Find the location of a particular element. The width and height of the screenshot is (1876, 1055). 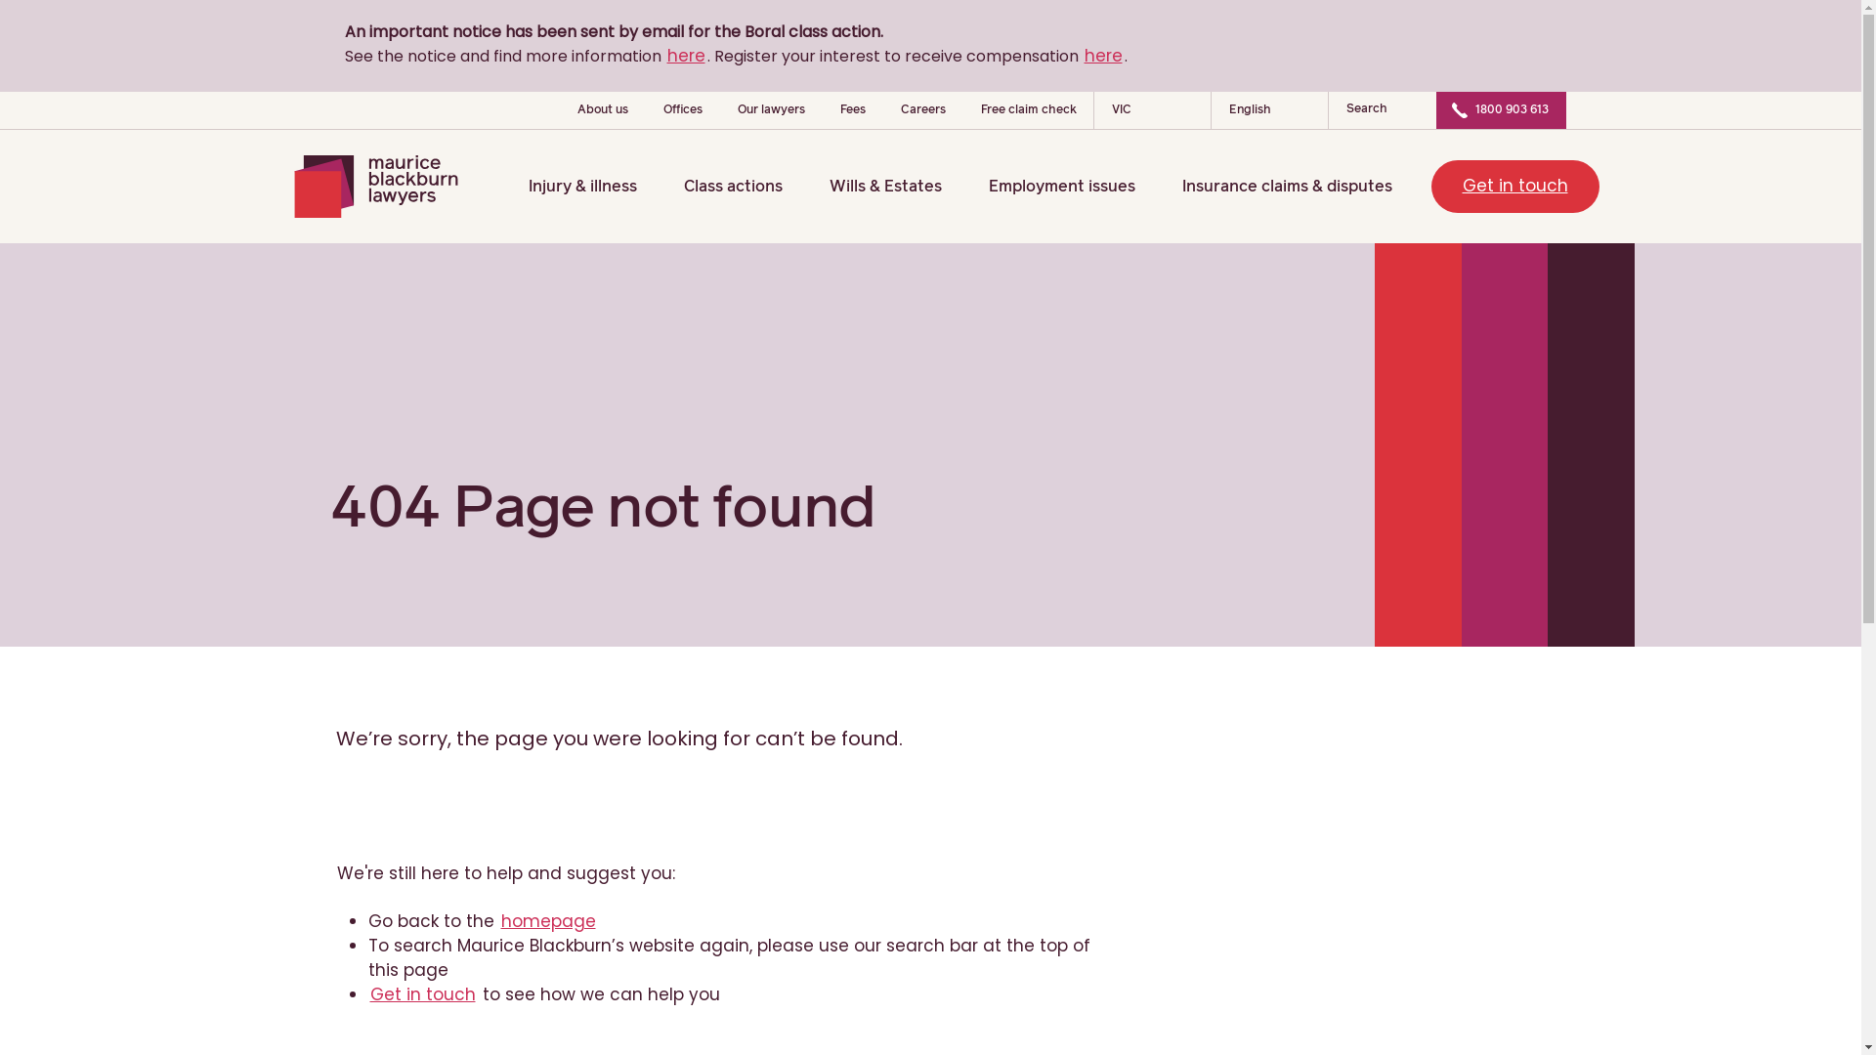

Injury & illness is located at coordinates (598, 187).